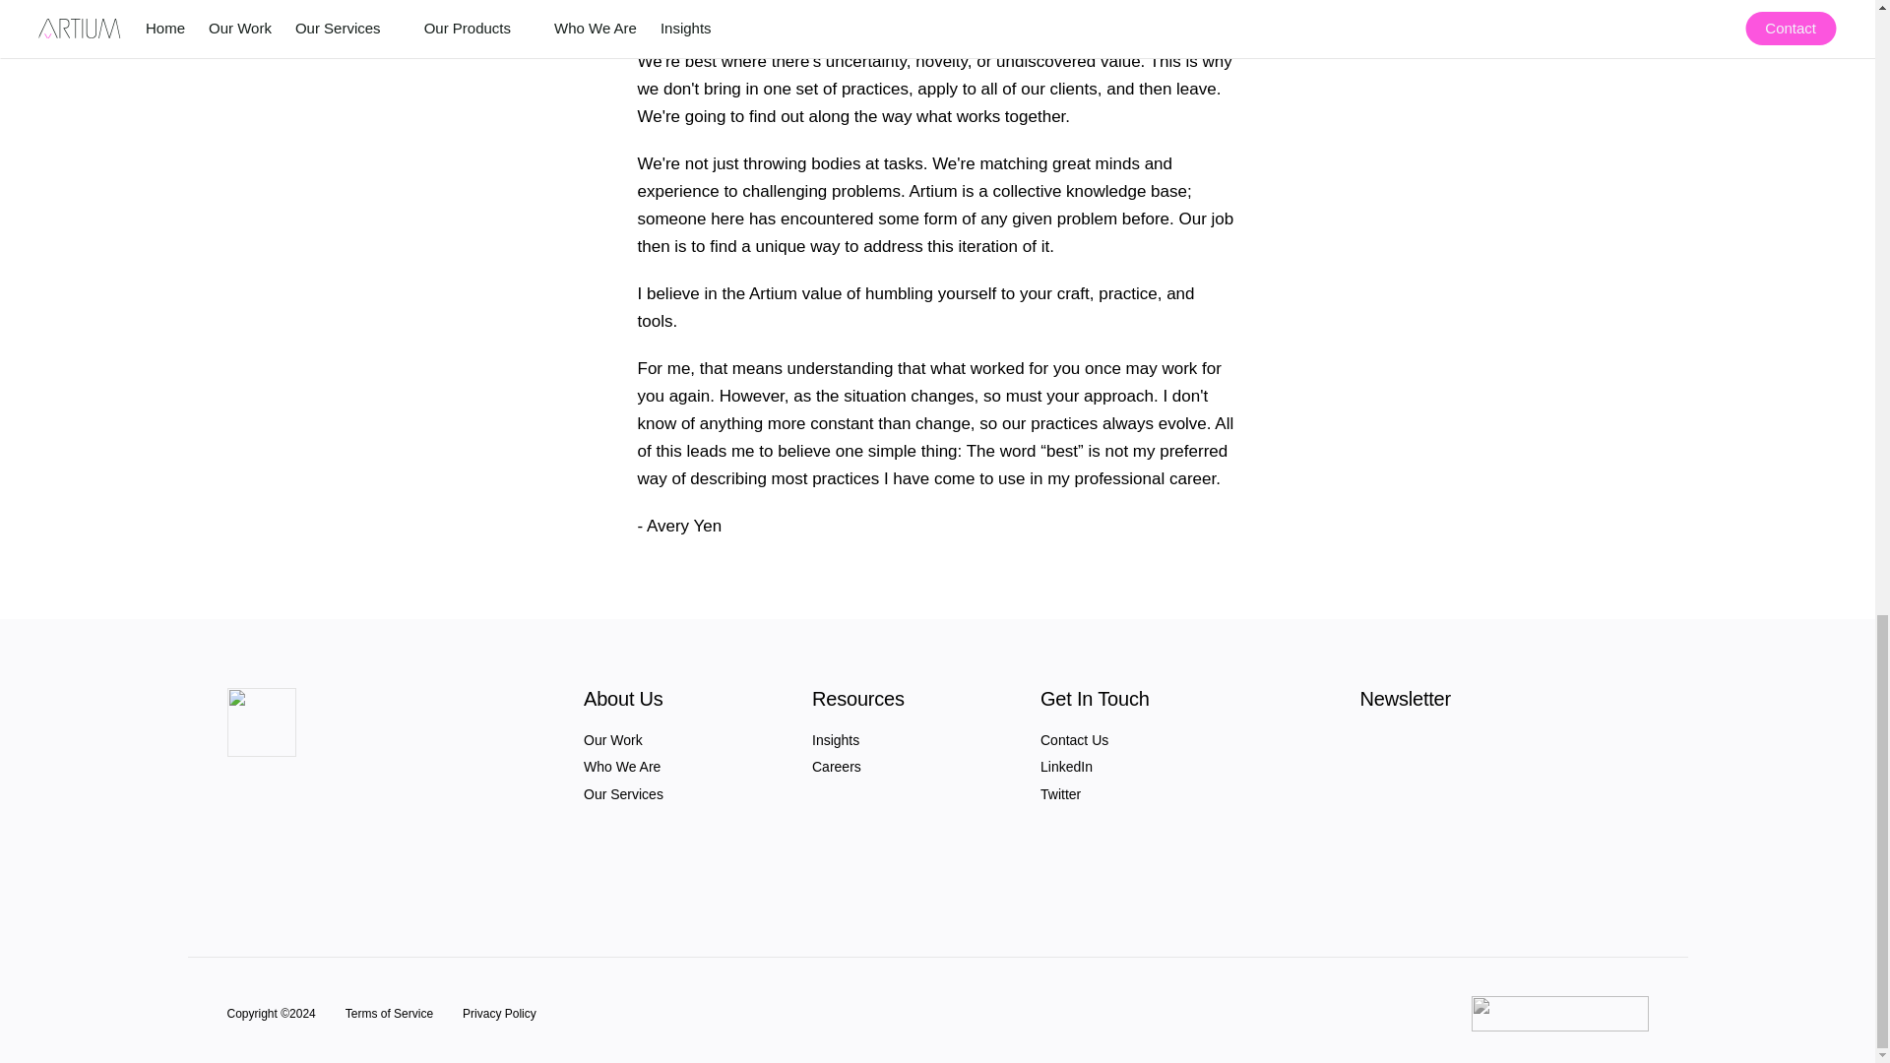 This screenshot has height=1063, width=1890. Describe the element at coordinates (622, 767) in the screenshot. I see `Who We Are` at that location.